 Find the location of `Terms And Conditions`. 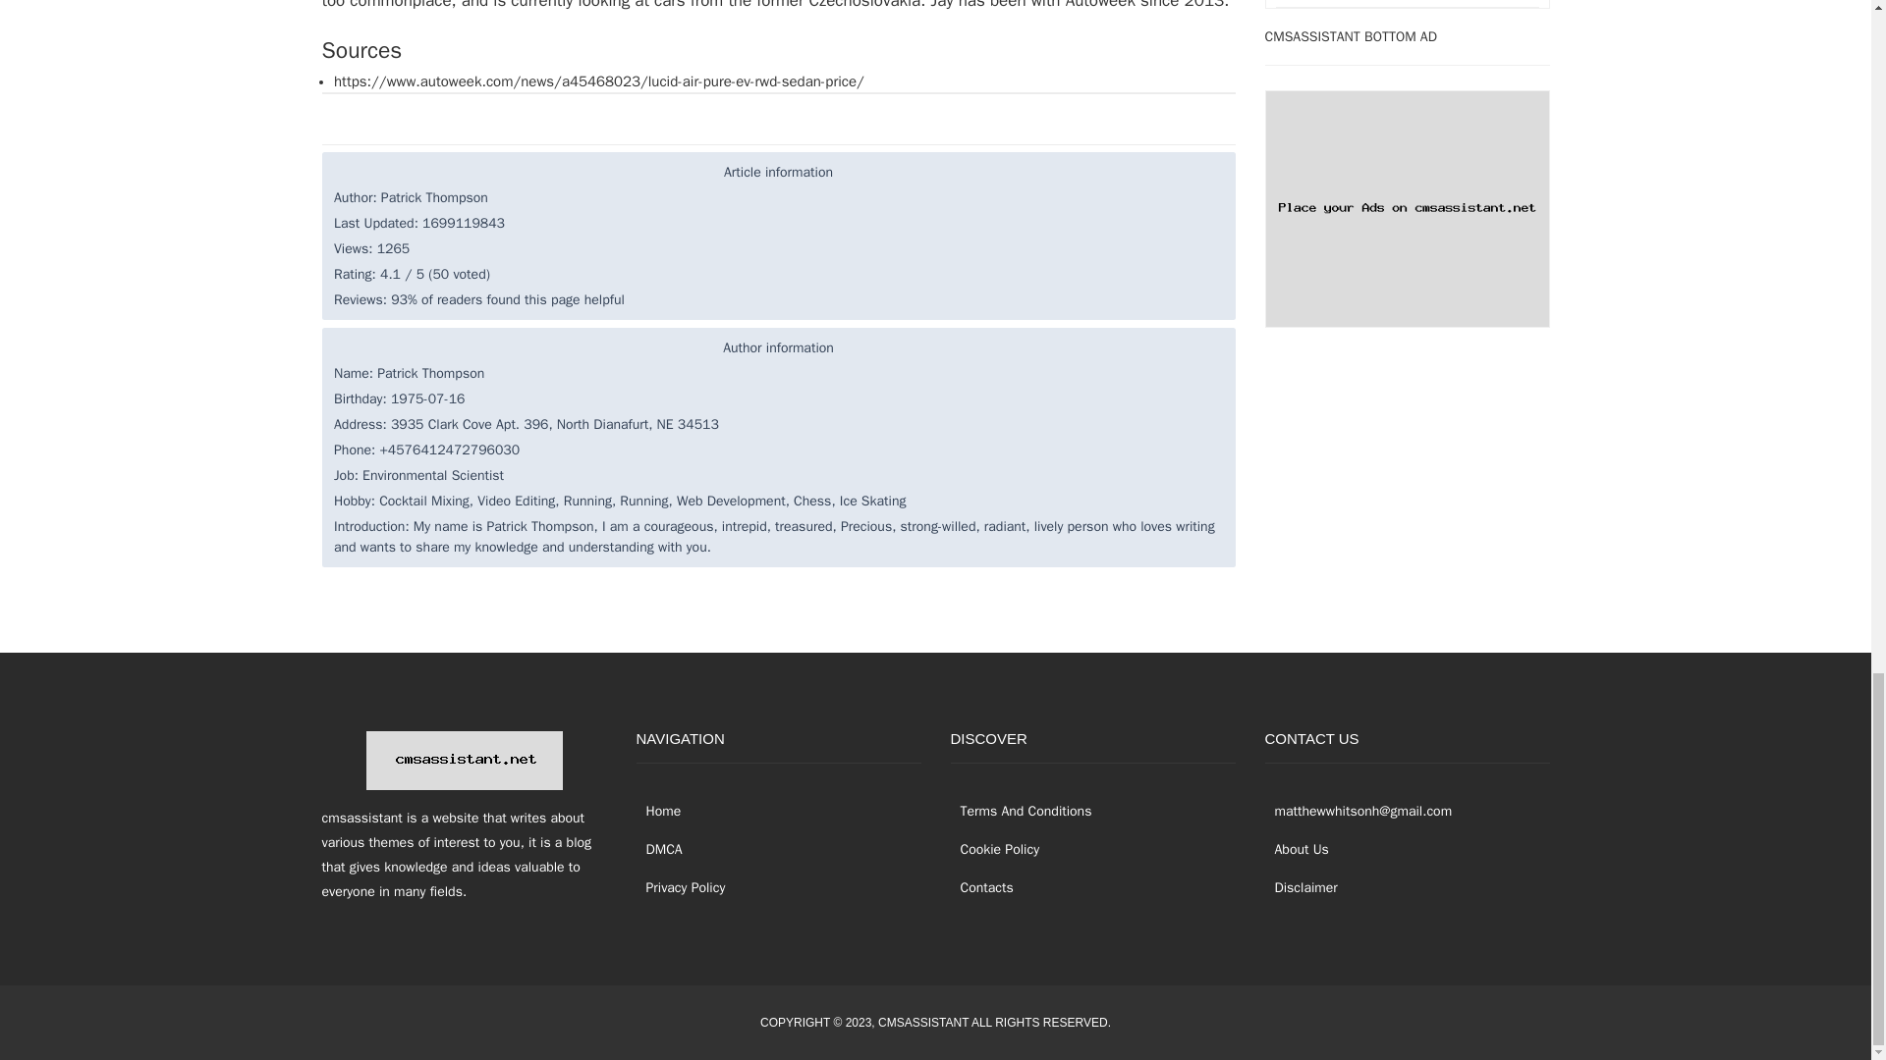

Terms And Conditions is located at coordinates (1021, 811).